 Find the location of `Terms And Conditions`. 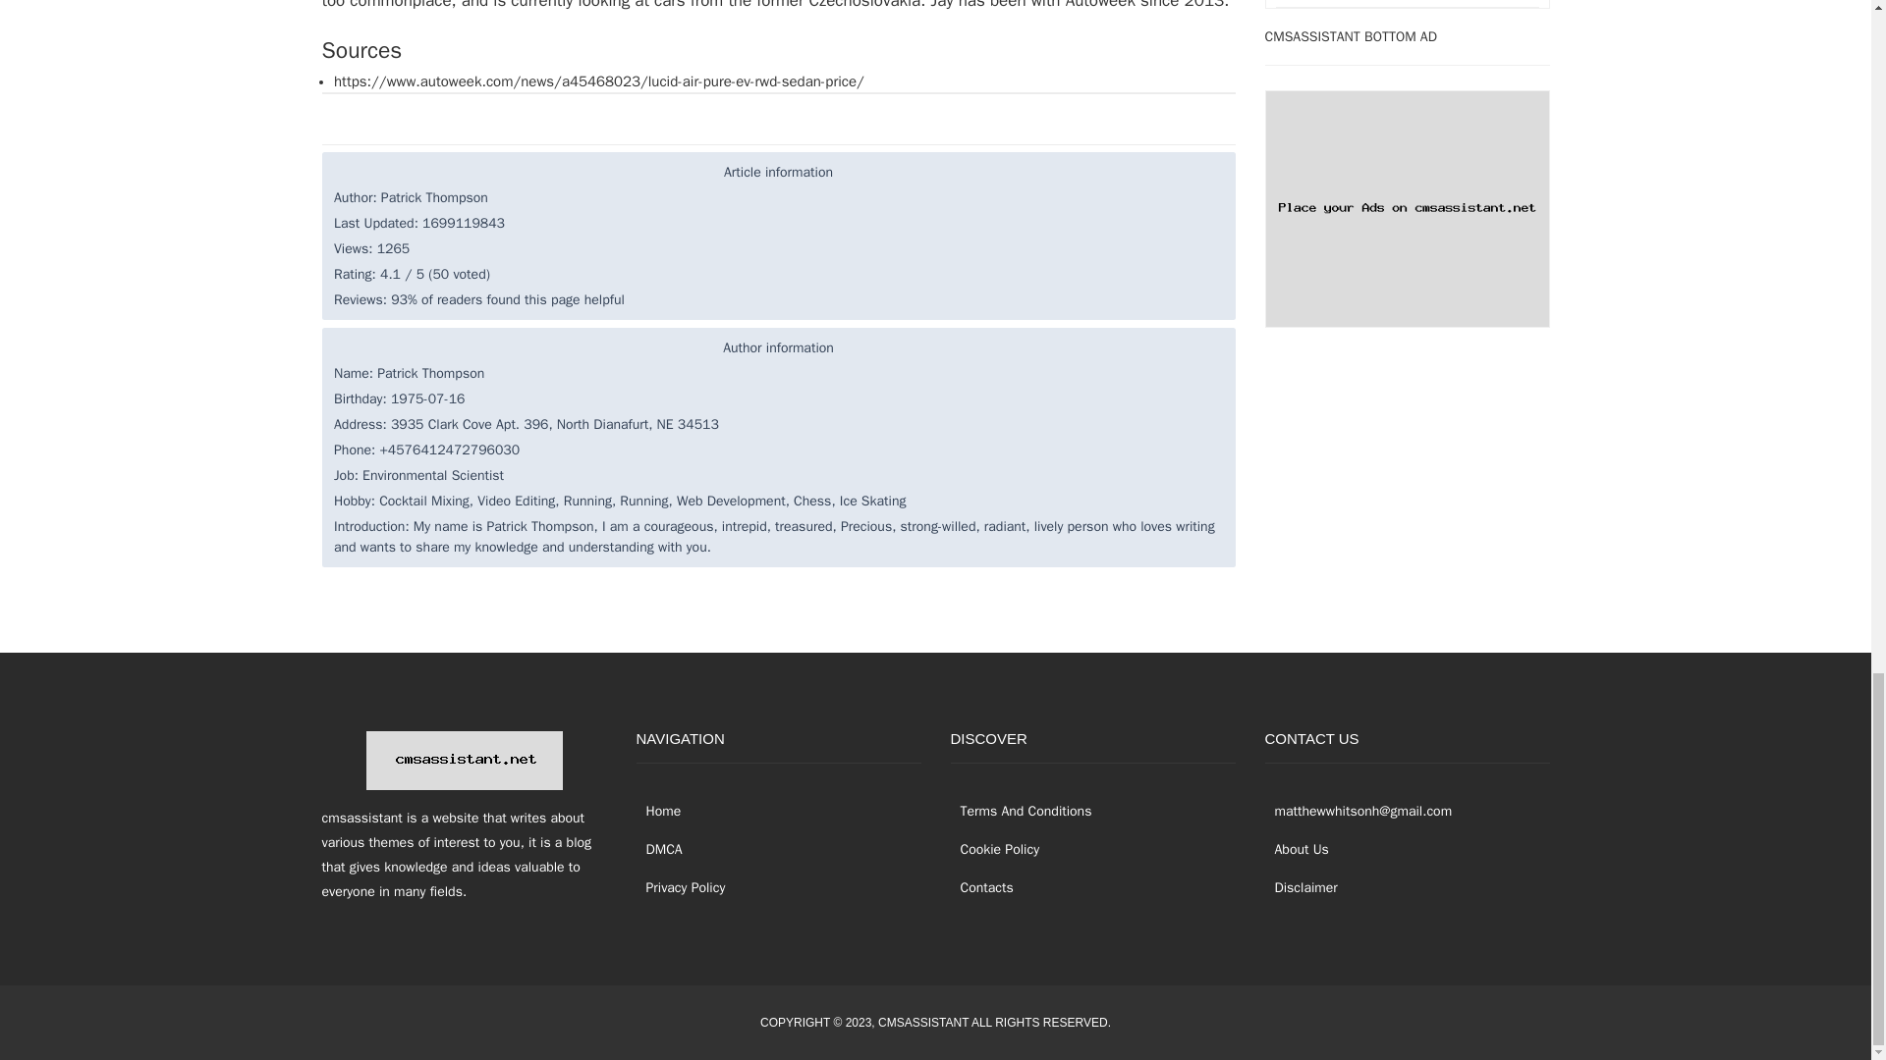

Terms And Conditions is located at coordinates (1021, 811).